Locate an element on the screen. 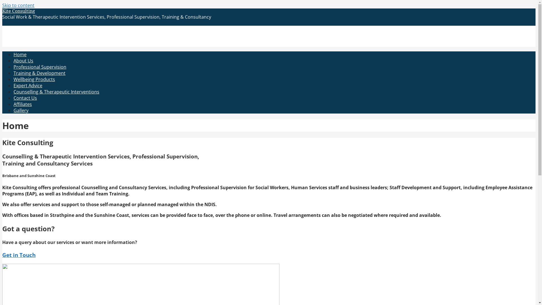 The width and height of the screenshot is (542, 305). Home is located at coordinates (20, 55).